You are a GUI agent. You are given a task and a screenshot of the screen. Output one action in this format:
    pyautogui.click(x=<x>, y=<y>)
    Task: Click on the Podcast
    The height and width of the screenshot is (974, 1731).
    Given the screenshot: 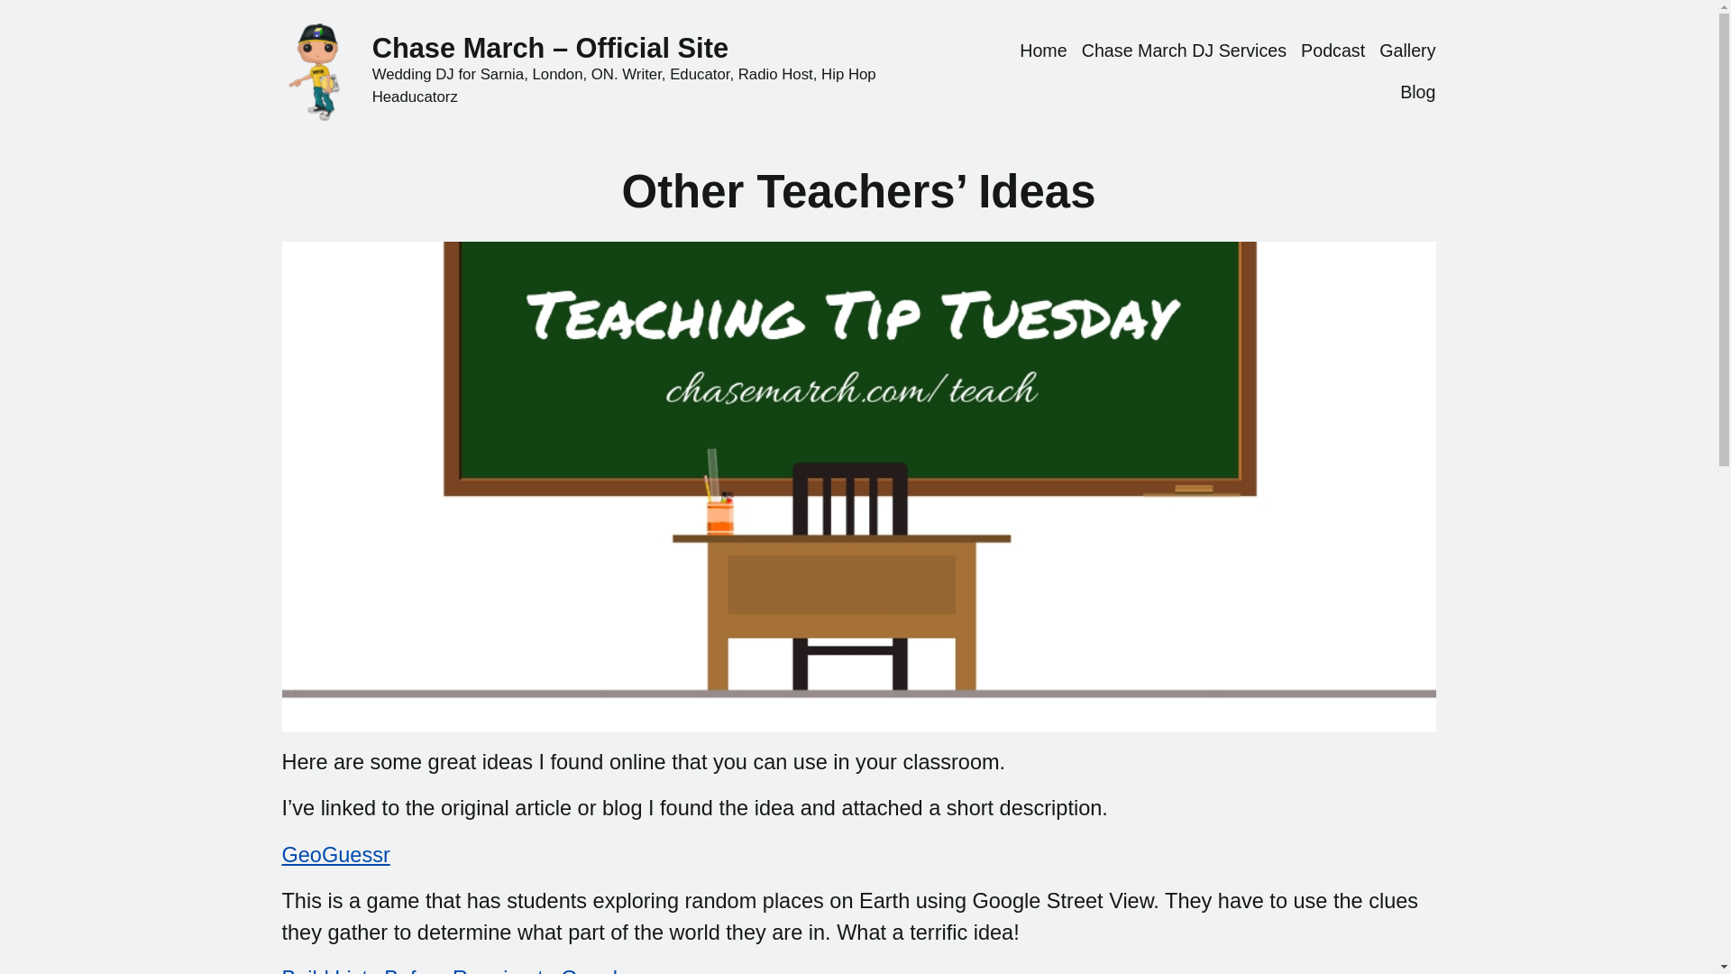 What is the action you would take?
    pyautogui.click(x=1333, y=51)
    